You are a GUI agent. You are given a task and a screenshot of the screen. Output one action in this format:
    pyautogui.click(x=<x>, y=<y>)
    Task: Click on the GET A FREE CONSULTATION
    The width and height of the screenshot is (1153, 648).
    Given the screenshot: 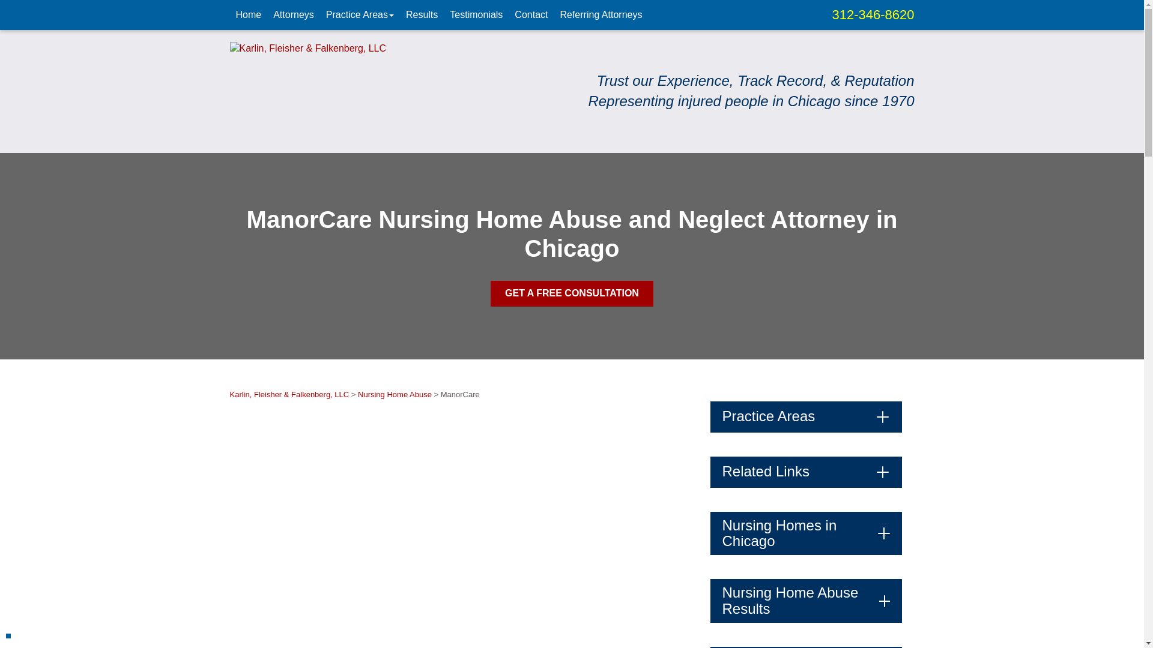 What is the action you would take?
    pyautogui.click(x=572, y=293)
    